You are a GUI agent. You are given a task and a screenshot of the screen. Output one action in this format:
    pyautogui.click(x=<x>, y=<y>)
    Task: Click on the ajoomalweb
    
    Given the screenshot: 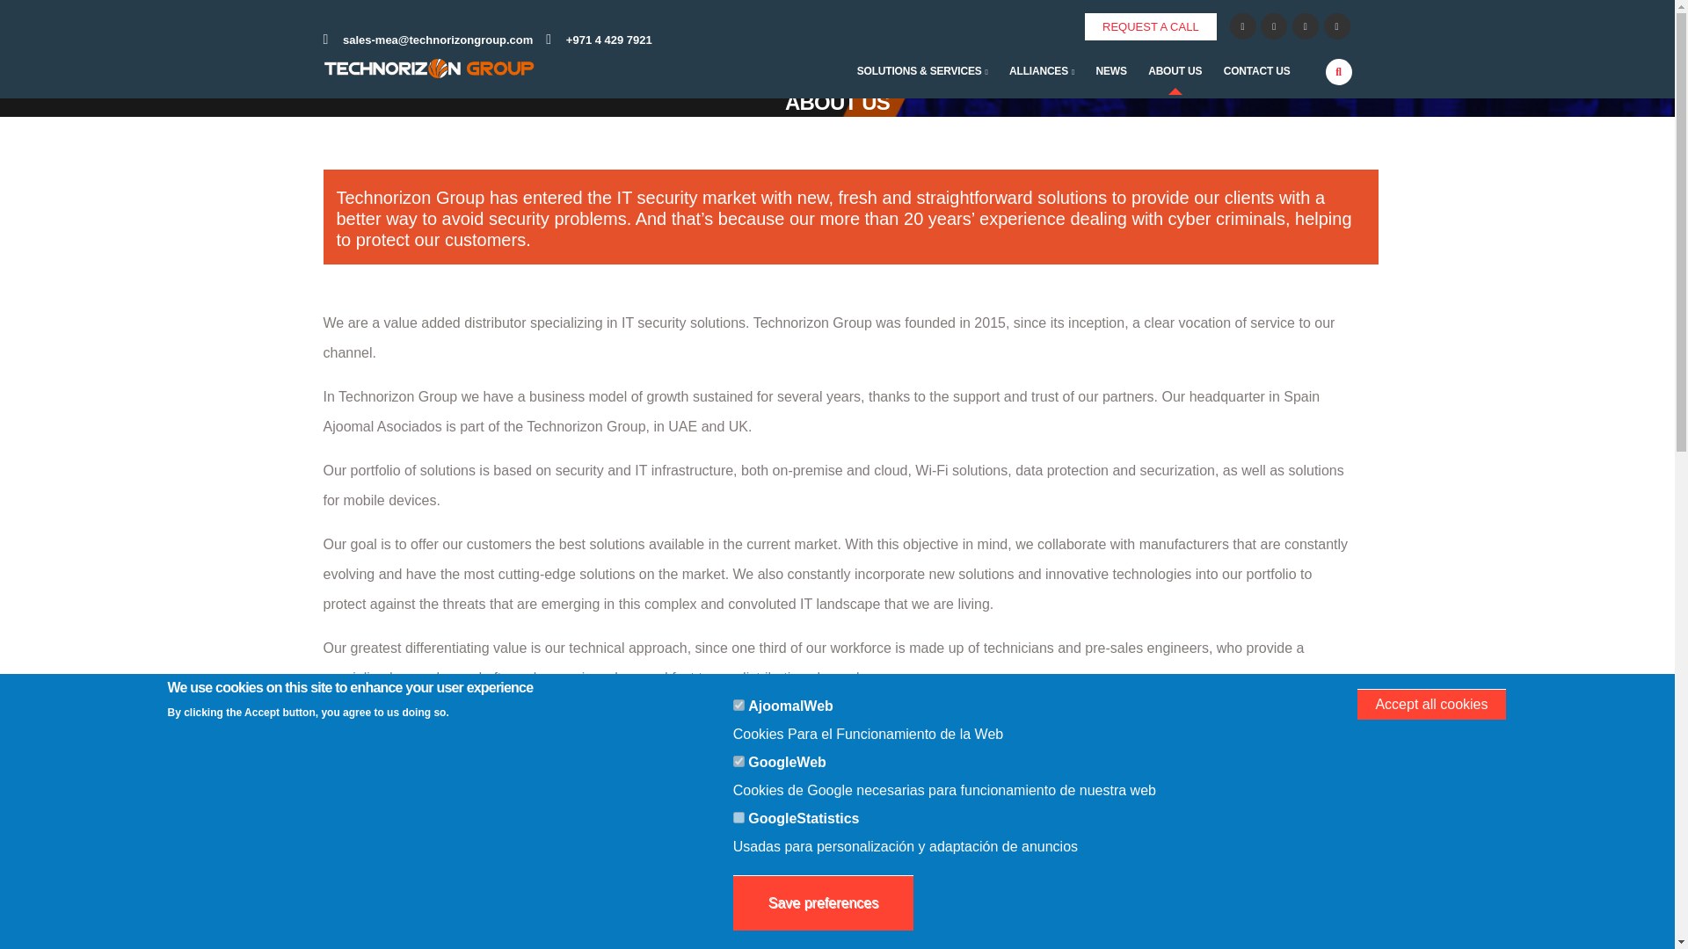 What is the action you would take?
    pyautogui.click(x=738, y=705)
    